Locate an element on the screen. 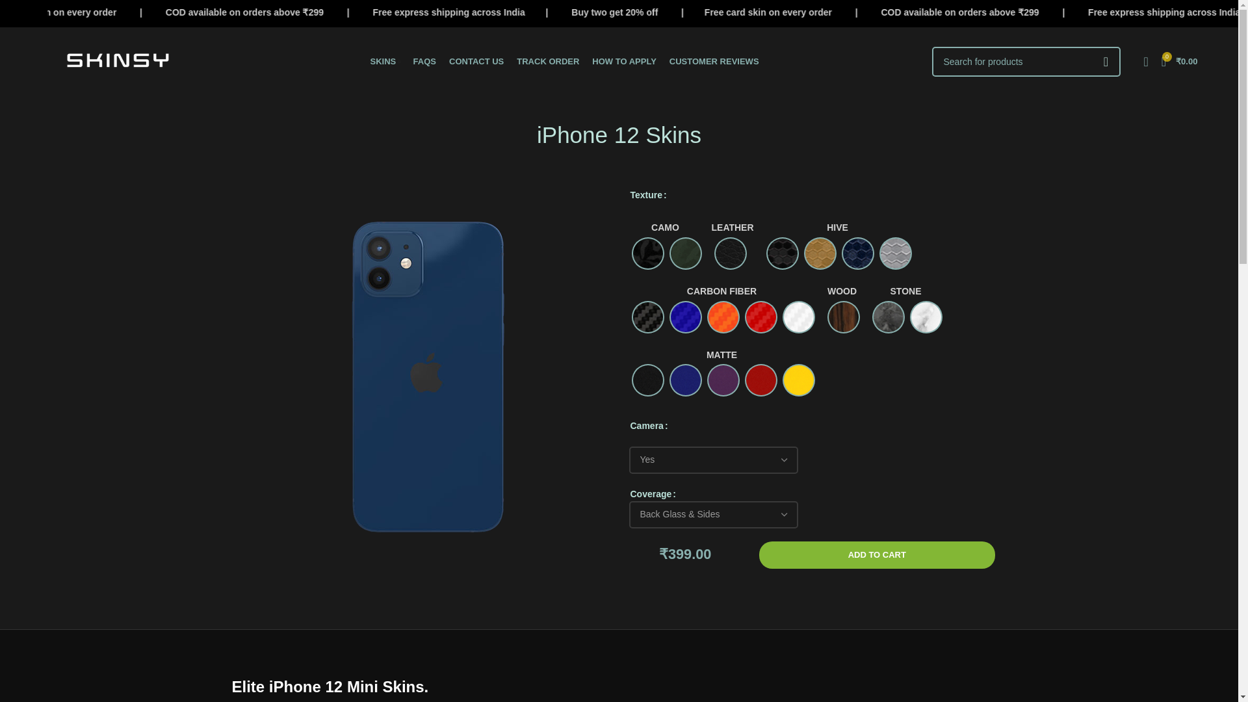 This screenshot has width=1248, height=702. Green Camo is located at coordinates (685, 253).